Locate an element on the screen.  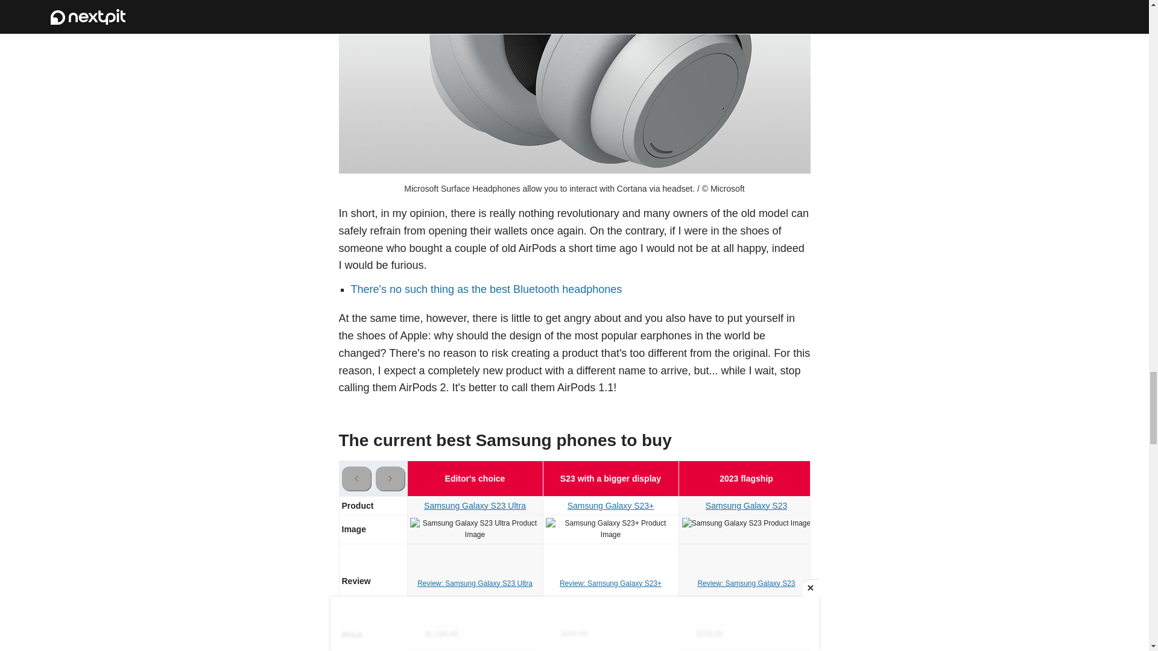
Samsung Galaxy S23 Ultra Product Image is located at coordinates (475, 529).